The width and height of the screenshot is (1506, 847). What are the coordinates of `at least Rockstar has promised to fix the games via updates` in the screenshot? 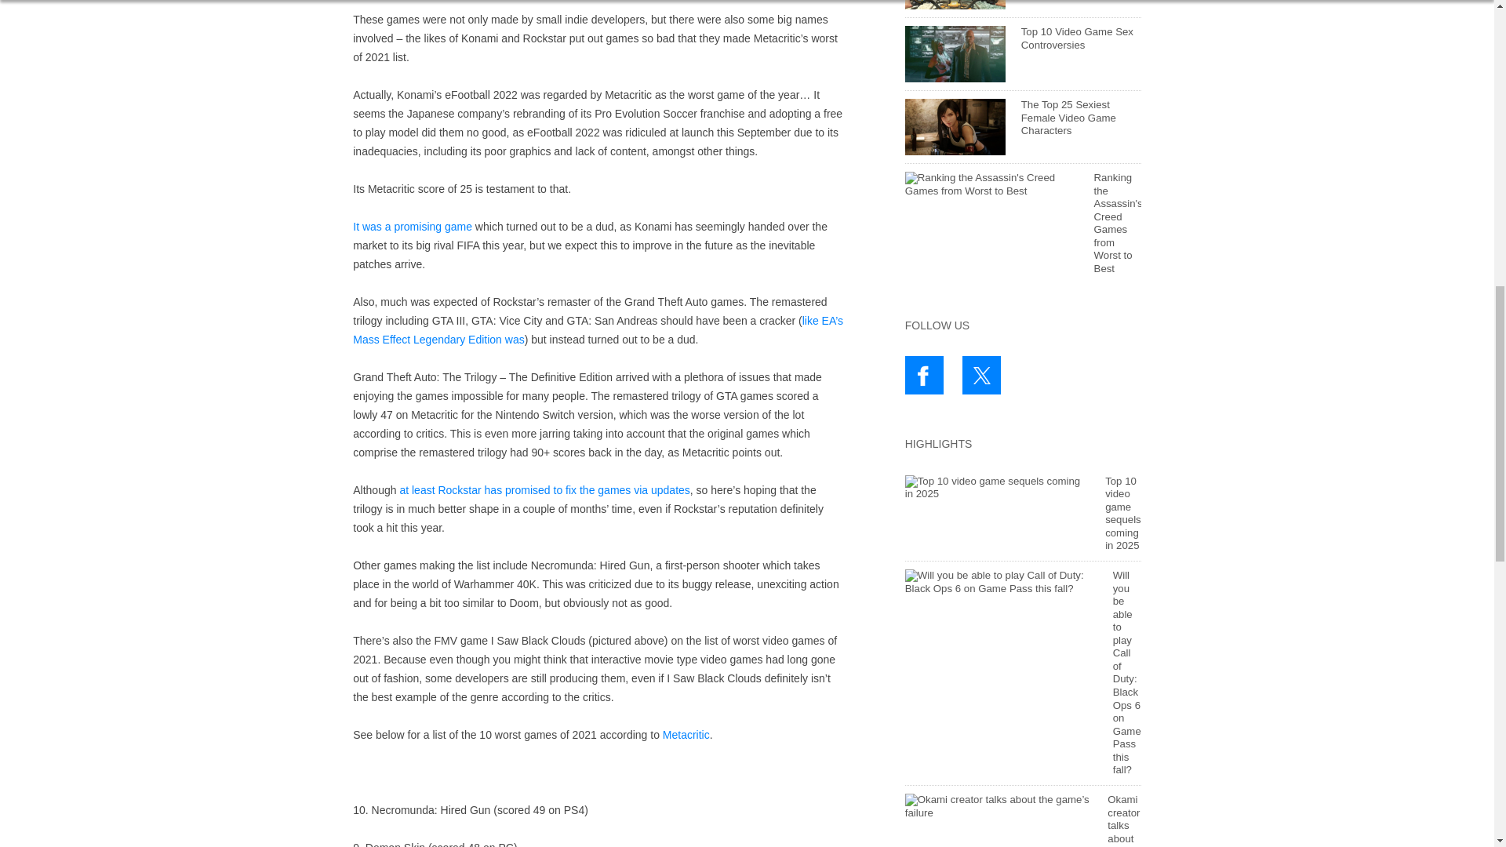 It's located at (544, 489).